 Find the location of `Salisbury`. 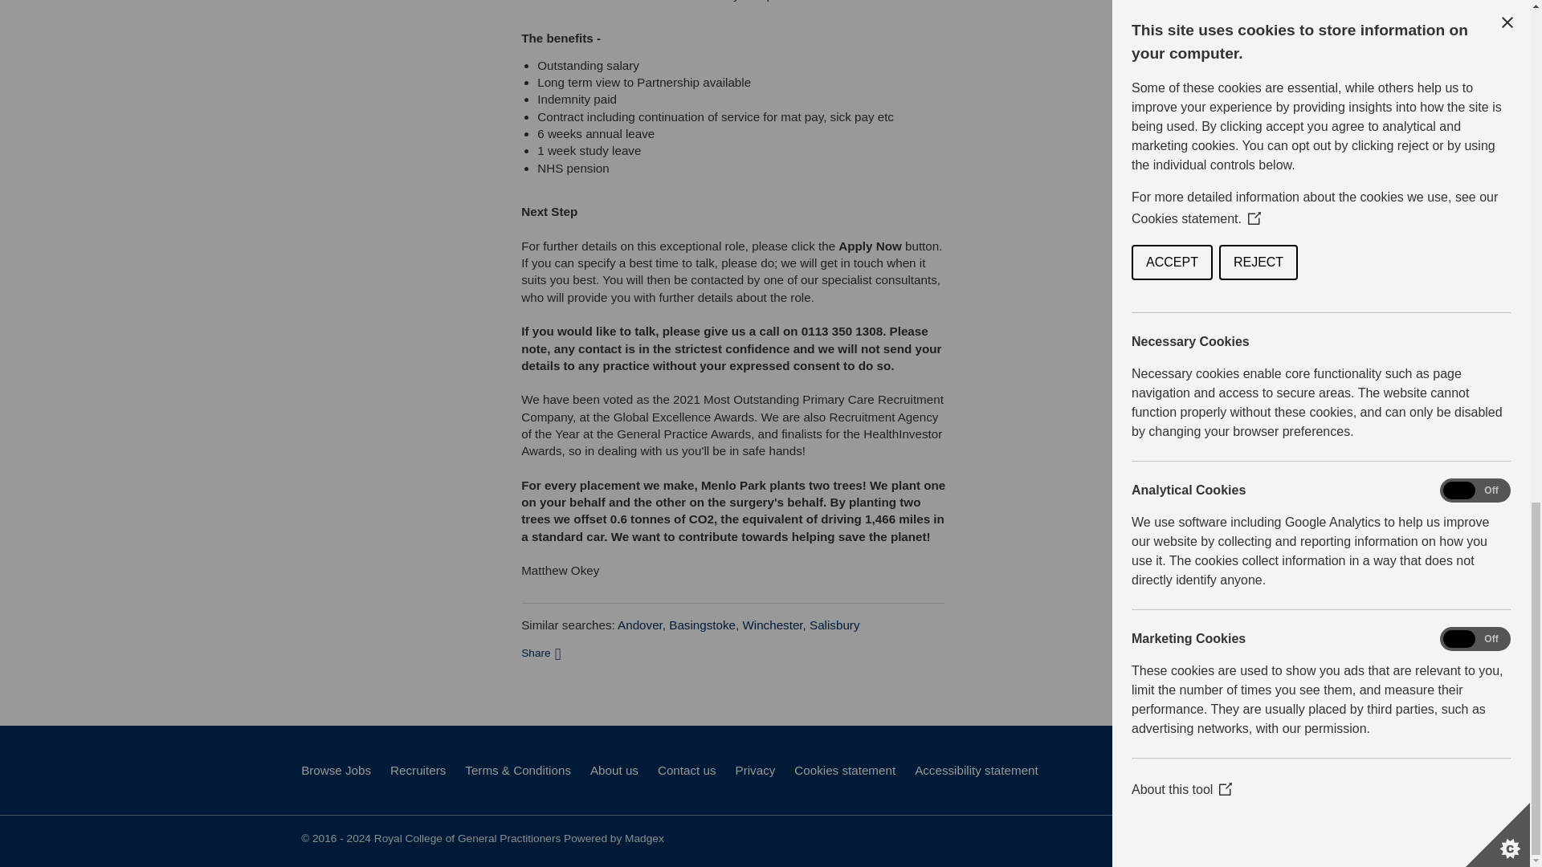

Salisbury is located at coordinates (834, 625).